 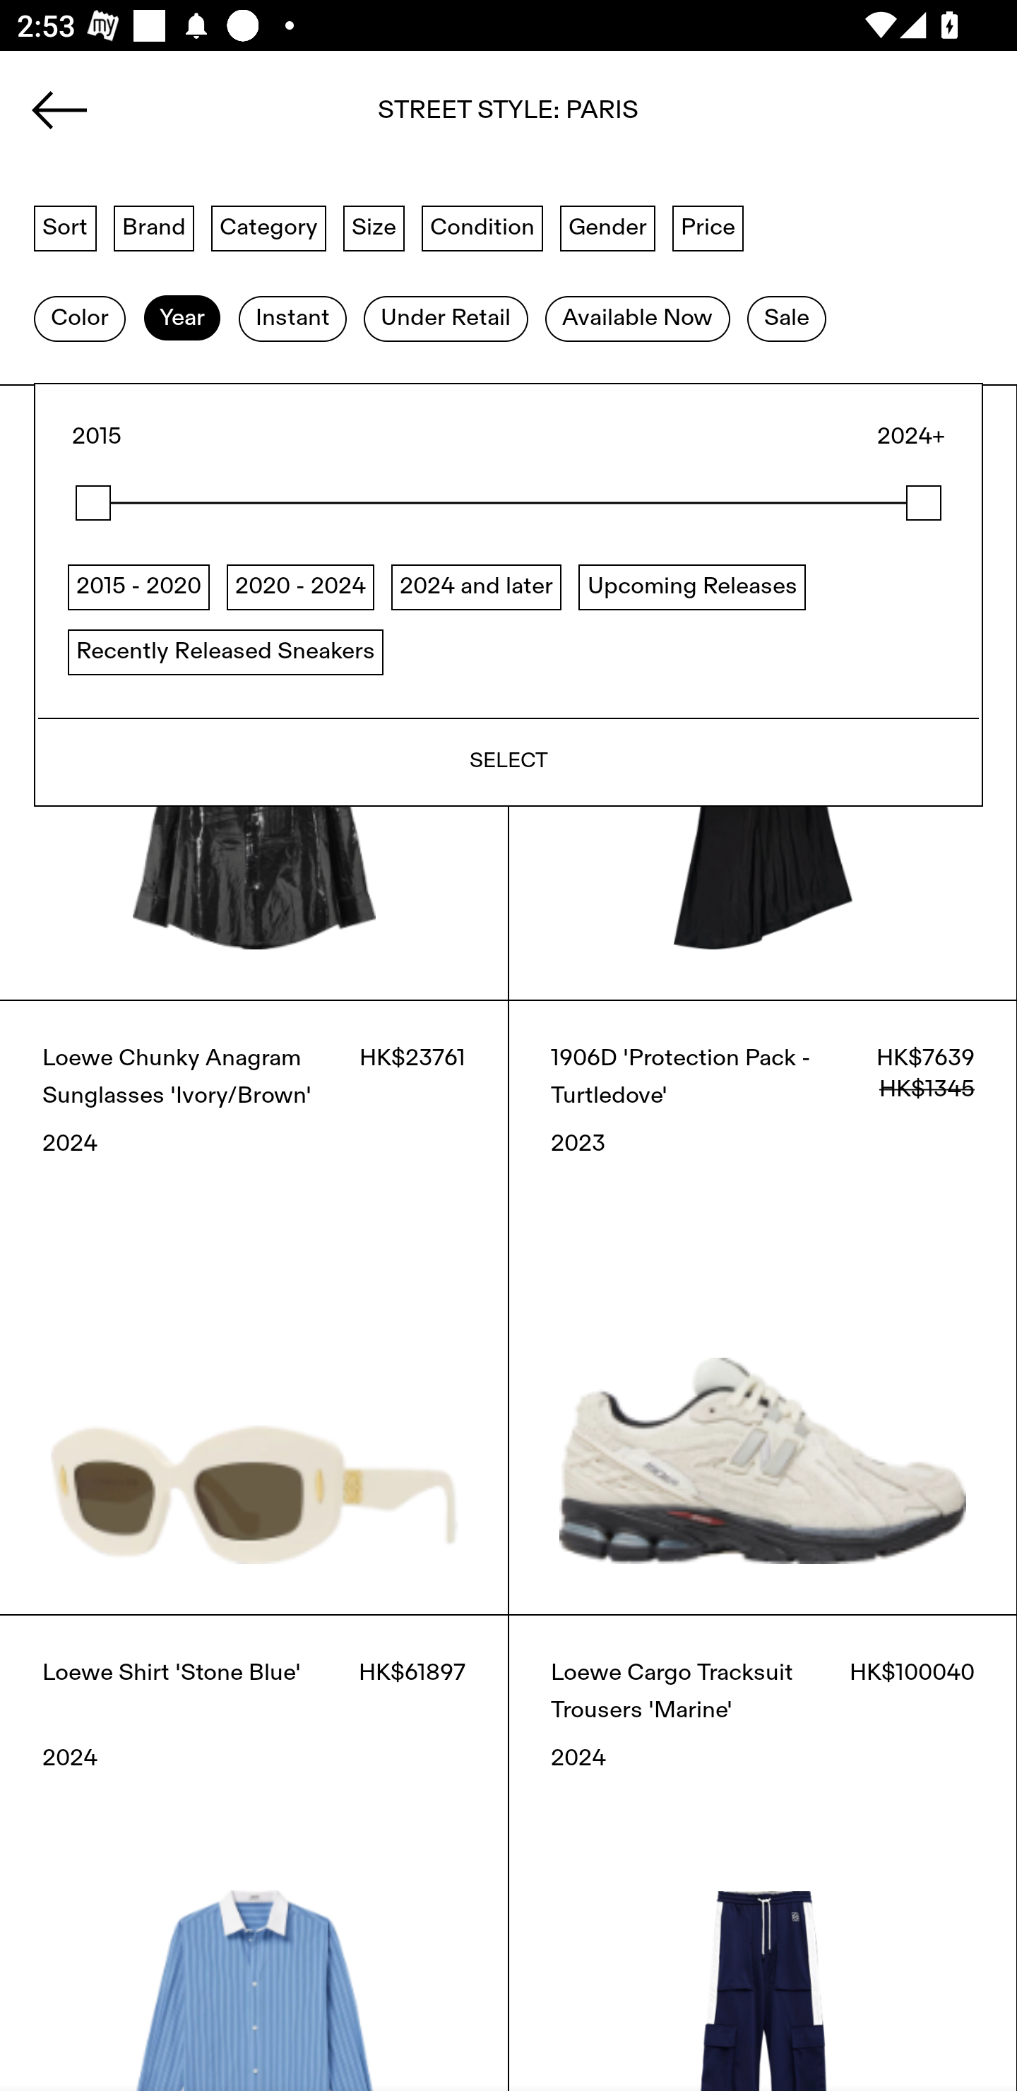 What do you see at coordinates (446, 319) in the screenshot?
I see `Under Retail` at bounding box center [446, 319].